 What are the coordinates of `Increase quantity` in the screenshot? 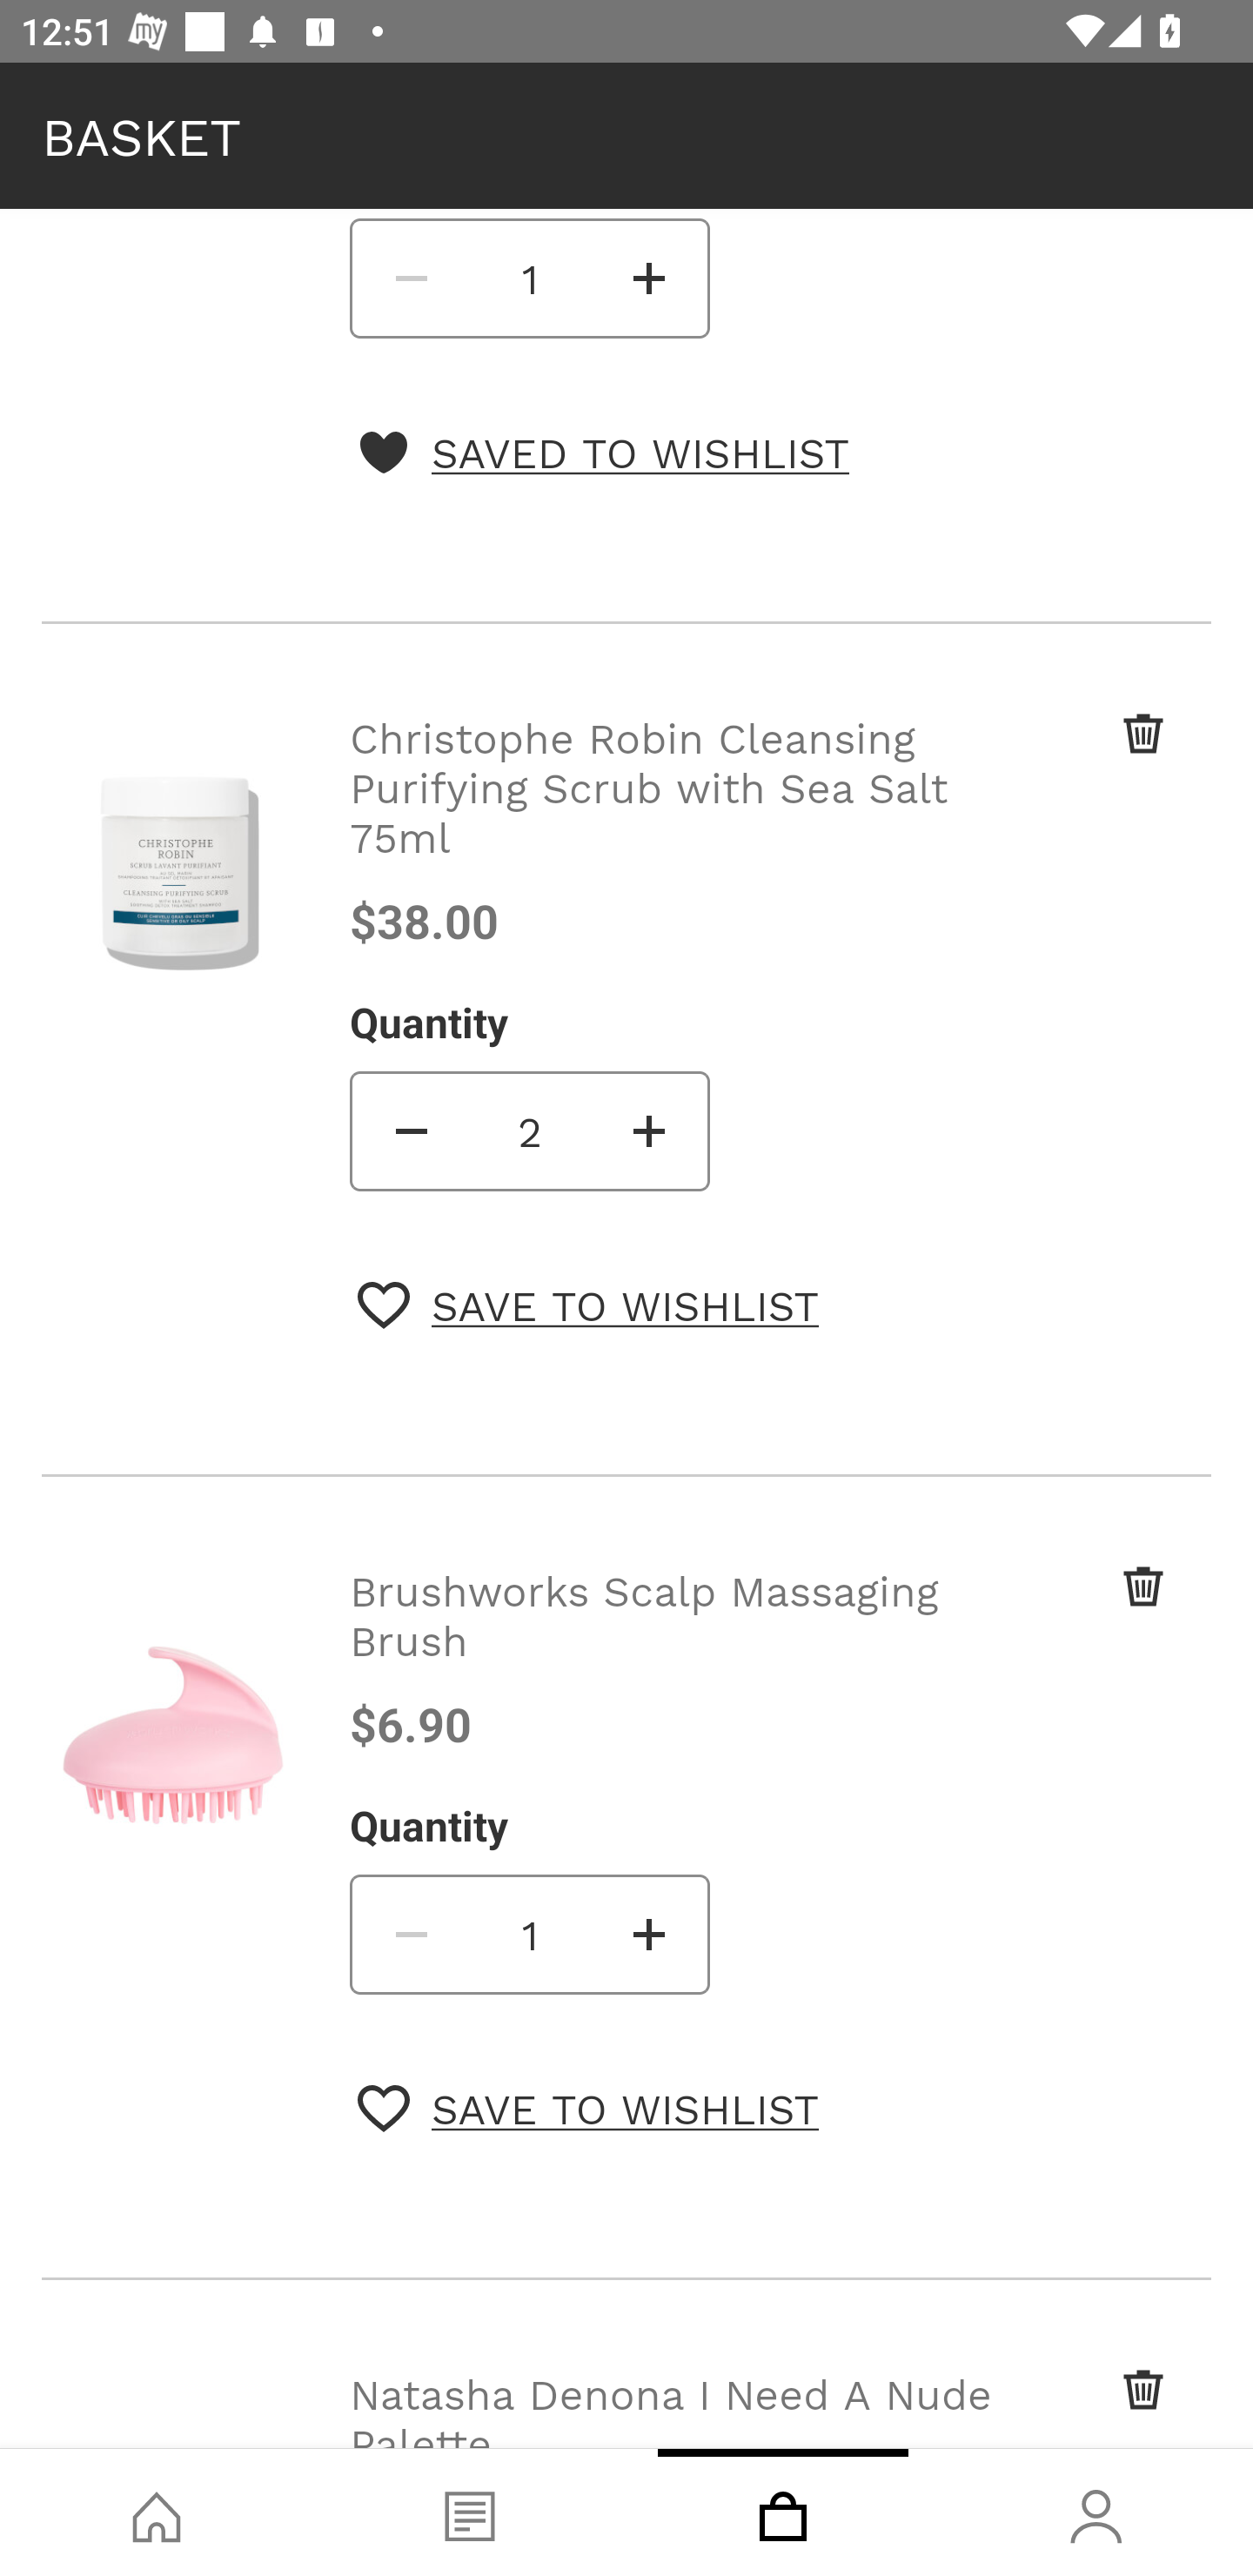 It's located at (650, 1934).